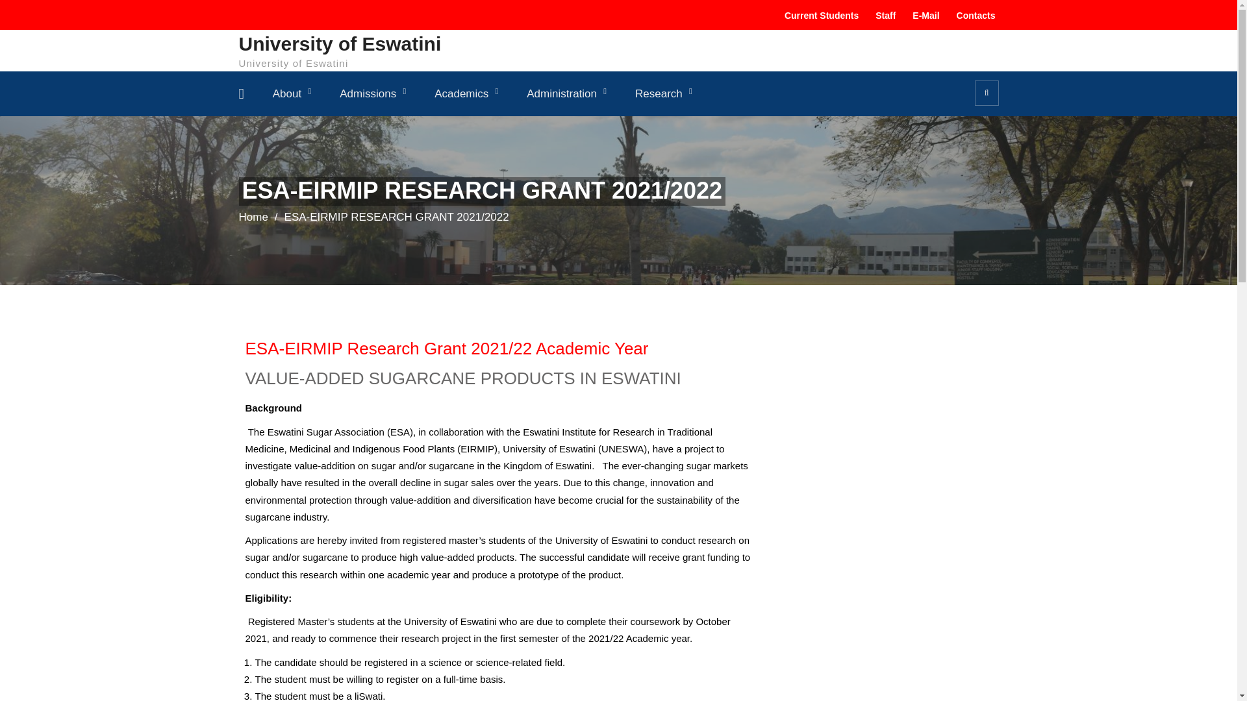  I want to click on Vision And Mission, so click(331, 129).